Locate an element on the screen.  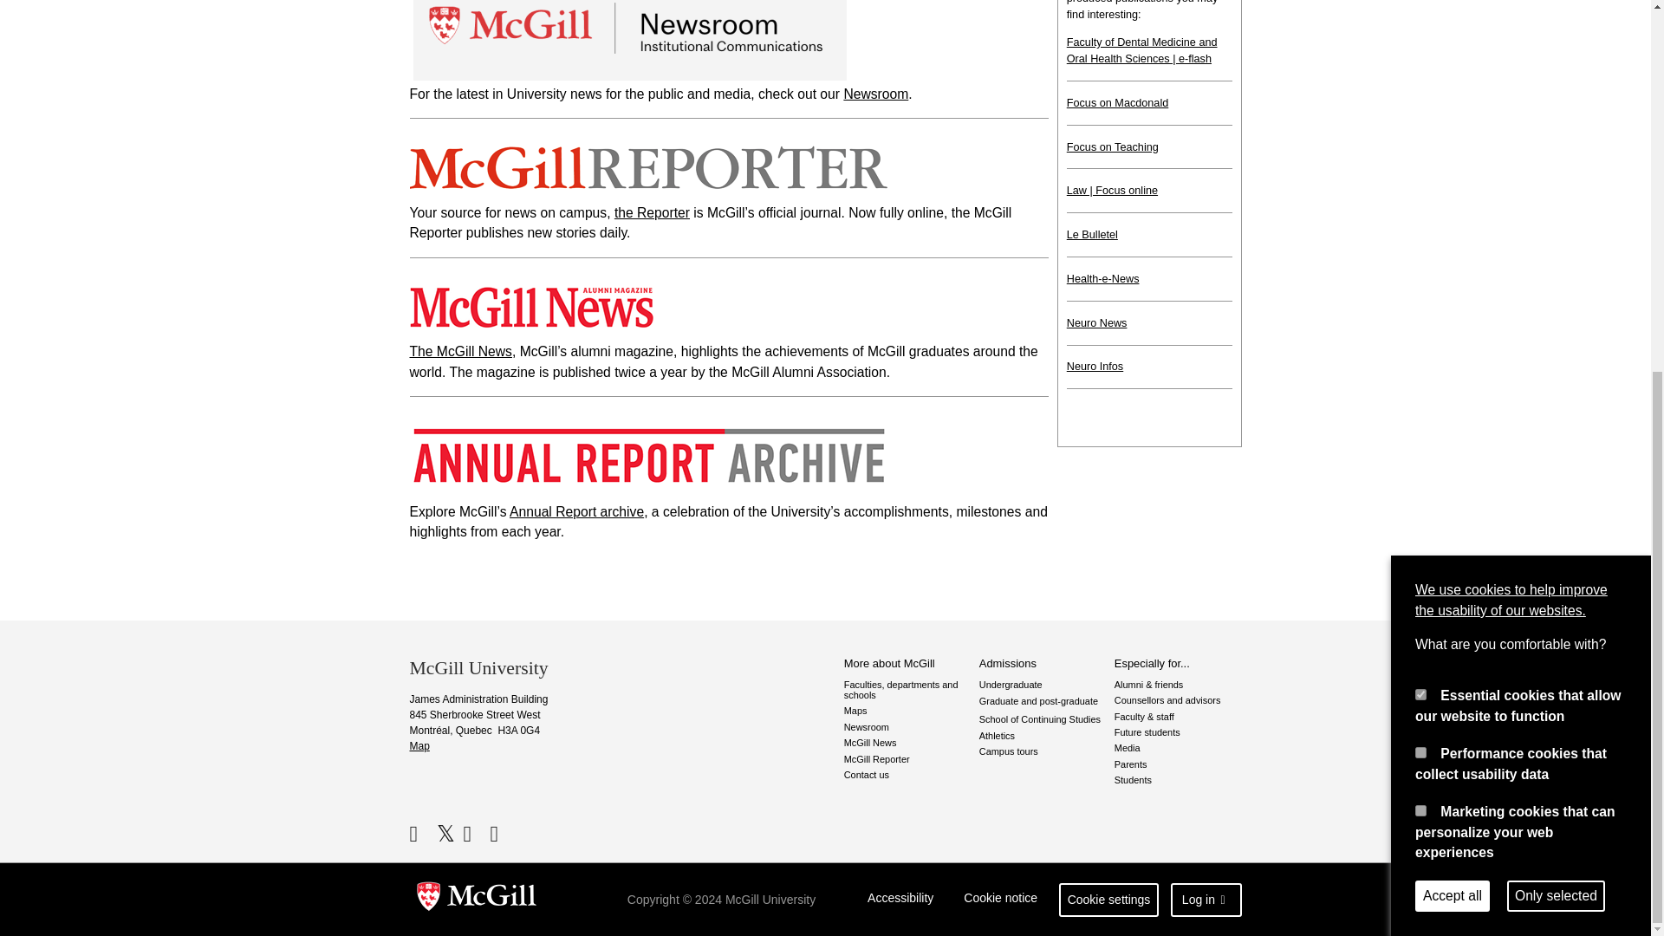
Follow us on Follow McGill on Facebook is located at coordinates (421, 834).